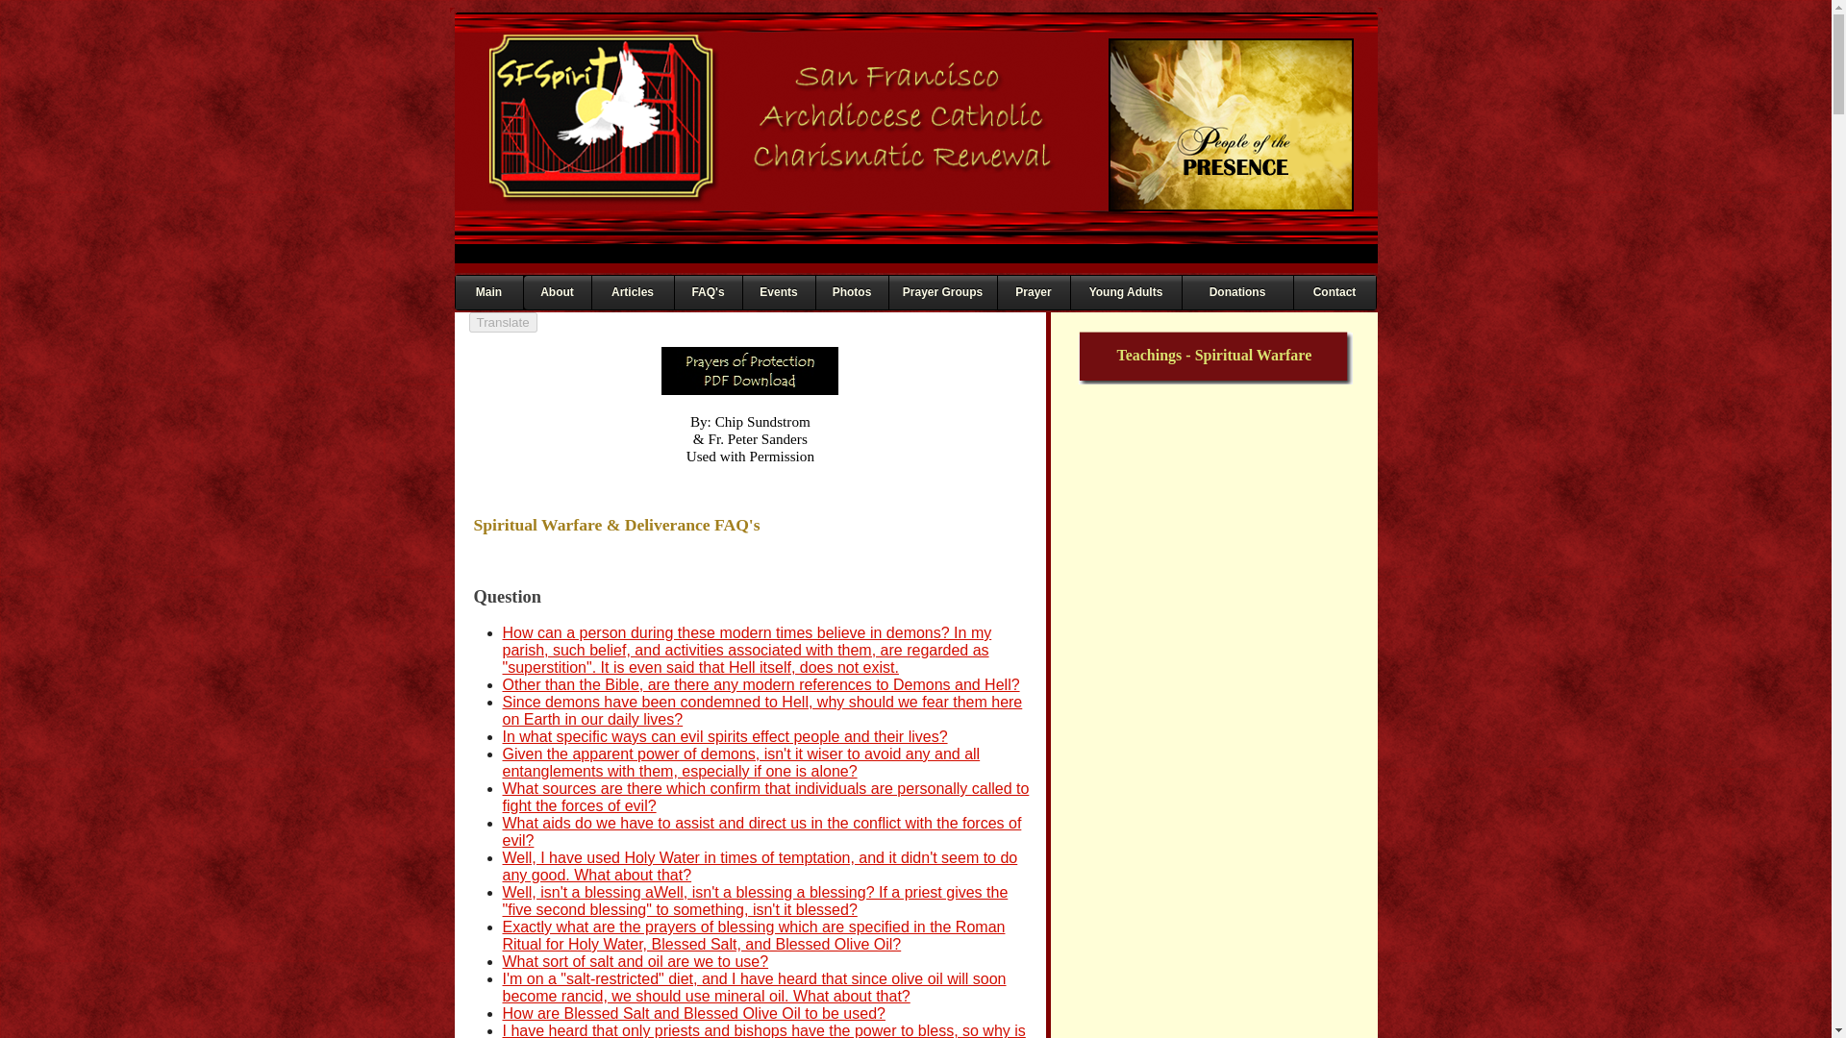 This screenshot has height=1038, width=1846. What do you see at coordinates (1335, 292) in the screenshot?
I see `Contact` at bounding box center [1335, 292].